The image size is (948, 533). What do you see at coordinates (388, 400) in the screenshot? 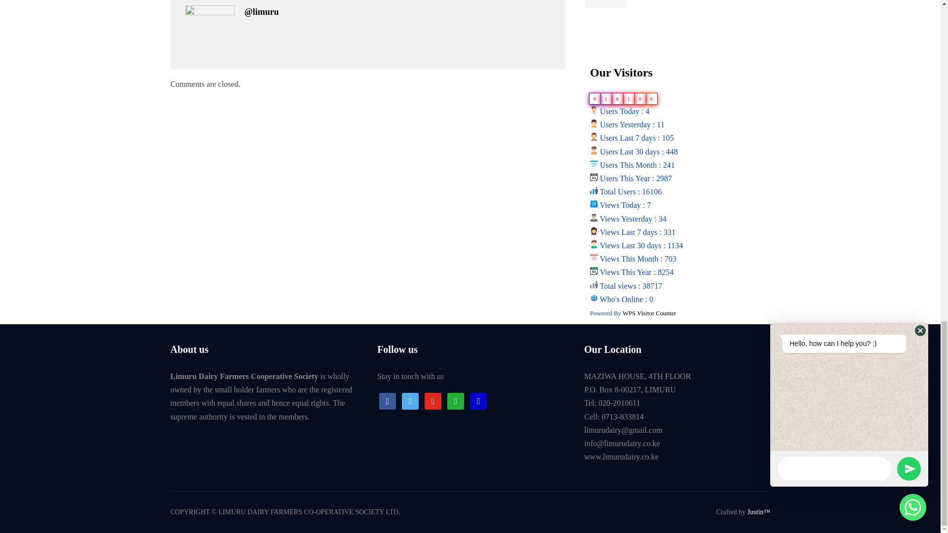
I see `Friend me on Facebook` at bounding box center [388, 400].